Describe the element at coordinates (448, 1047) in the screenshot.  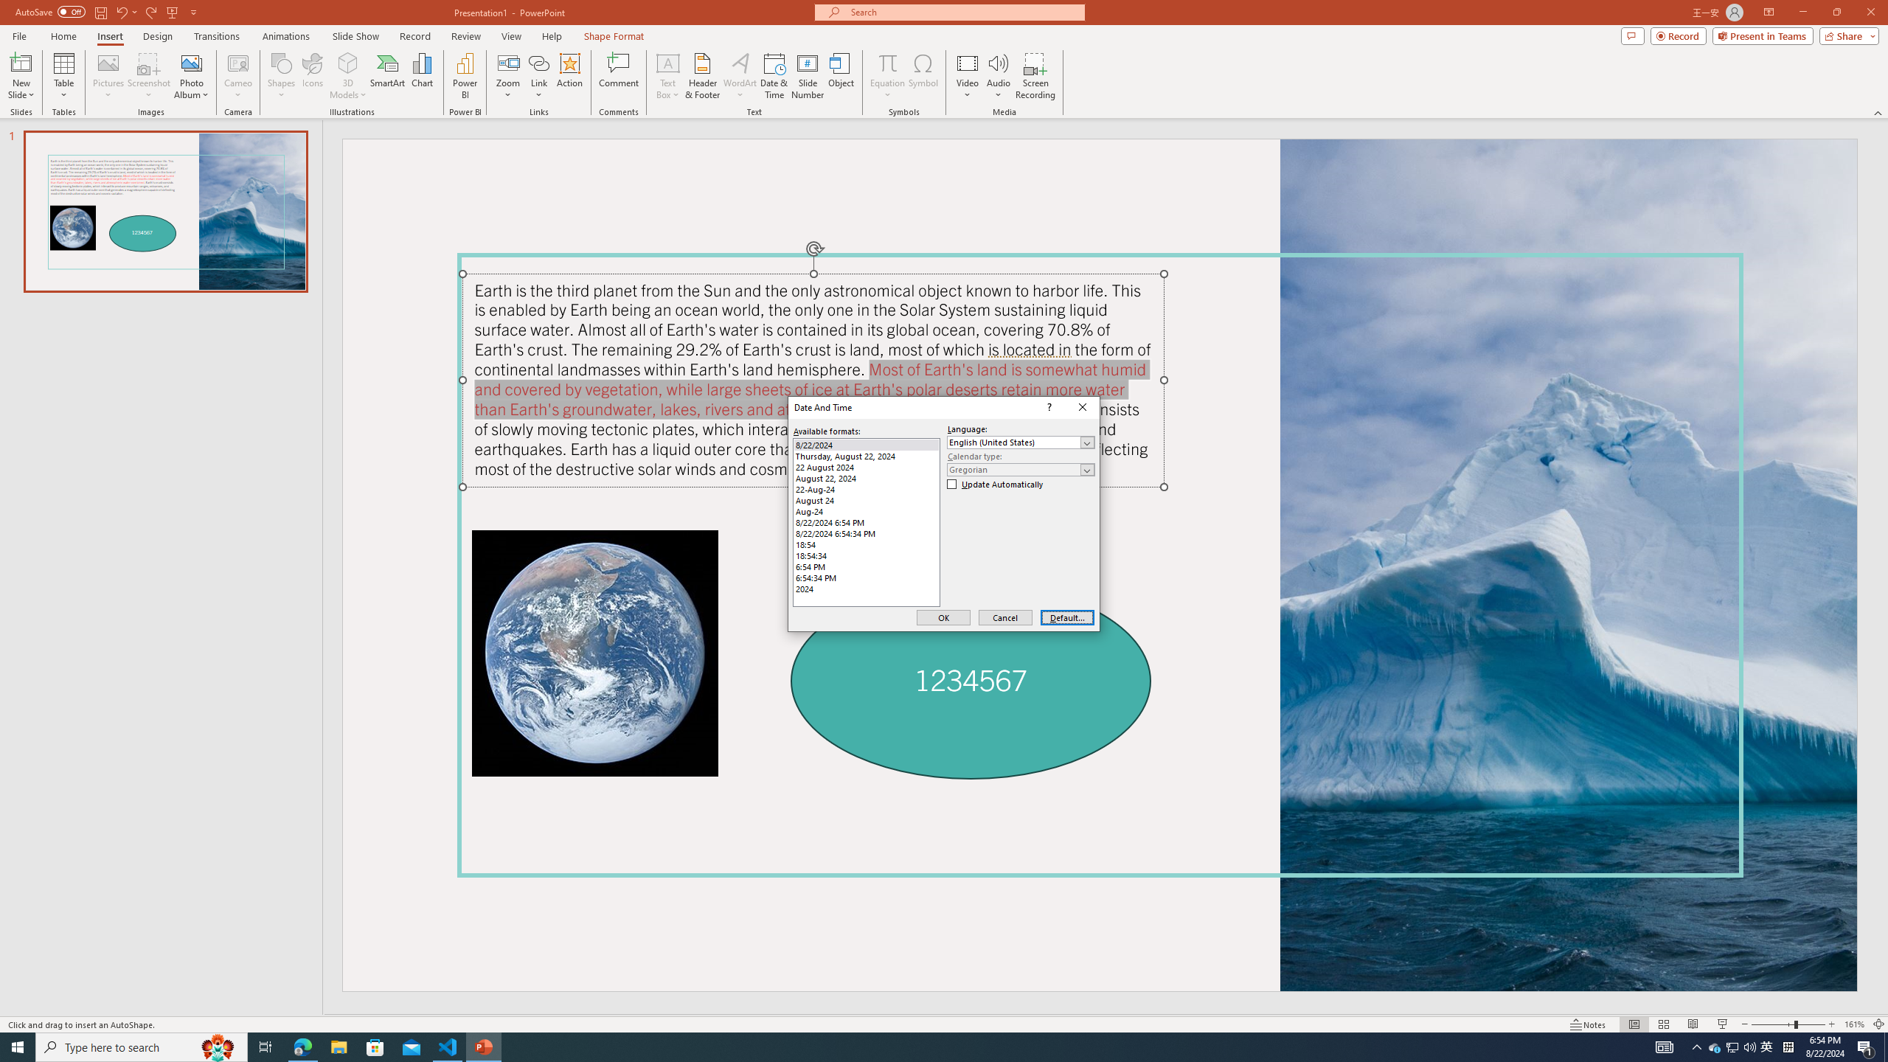
I see `Visual Studio Code - 1 running window` at that location.